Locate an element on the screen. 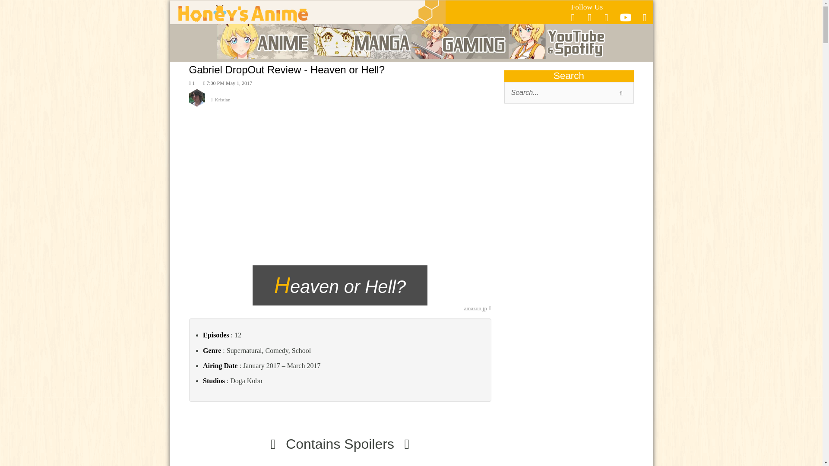 Image resolution: width=829 pixels, height=466 pixels. Search... is located at coordinates (569, 92).